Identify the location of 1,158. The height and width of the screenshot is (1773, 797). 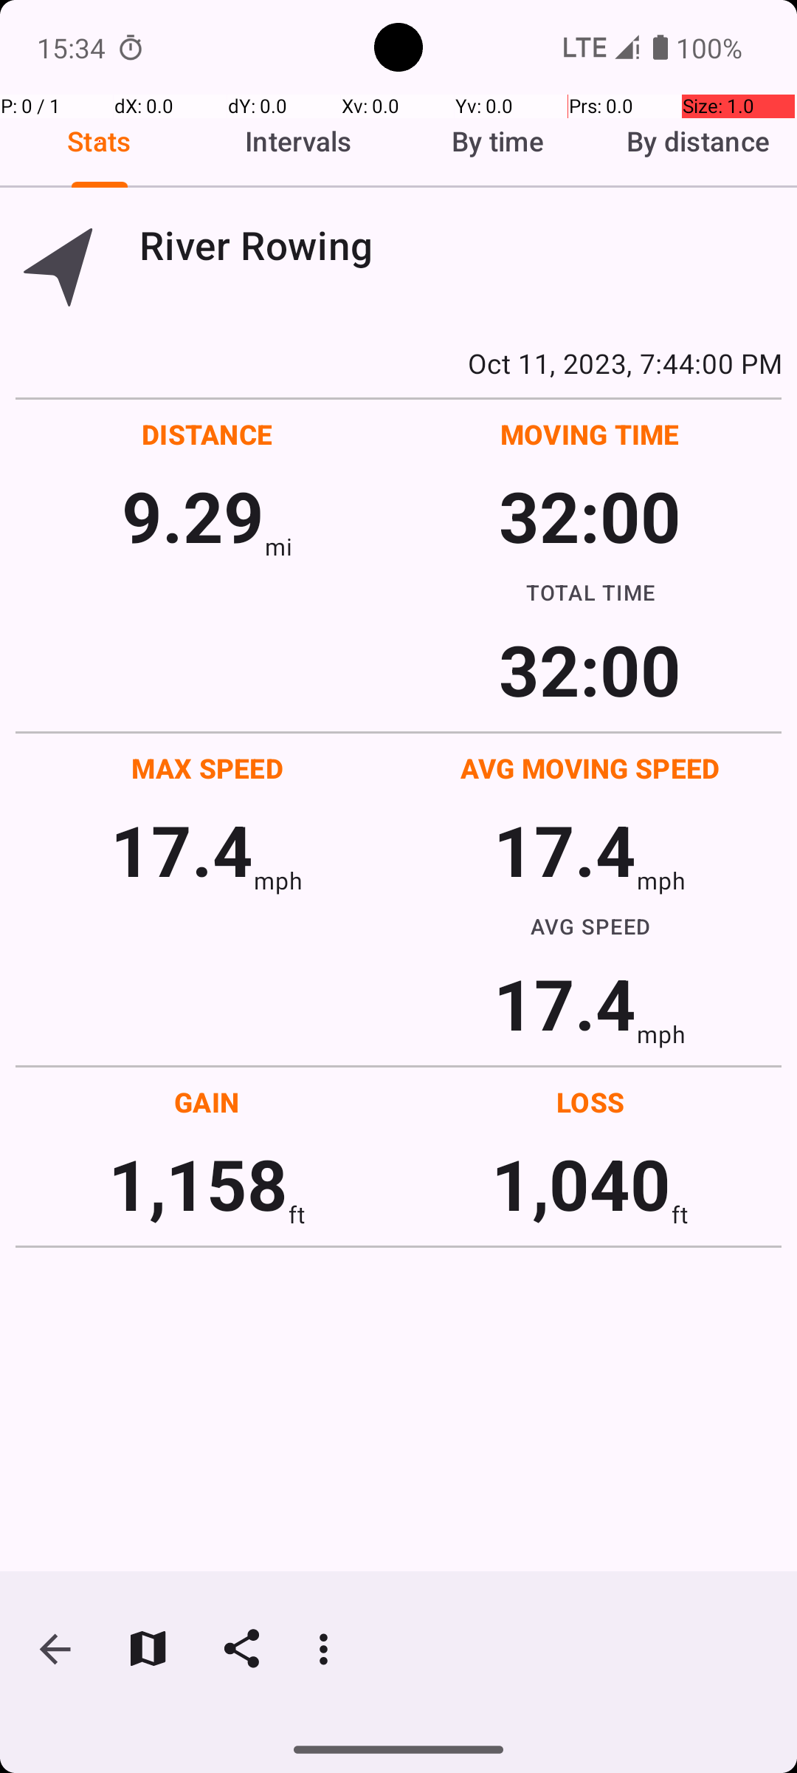
(198, 1183).